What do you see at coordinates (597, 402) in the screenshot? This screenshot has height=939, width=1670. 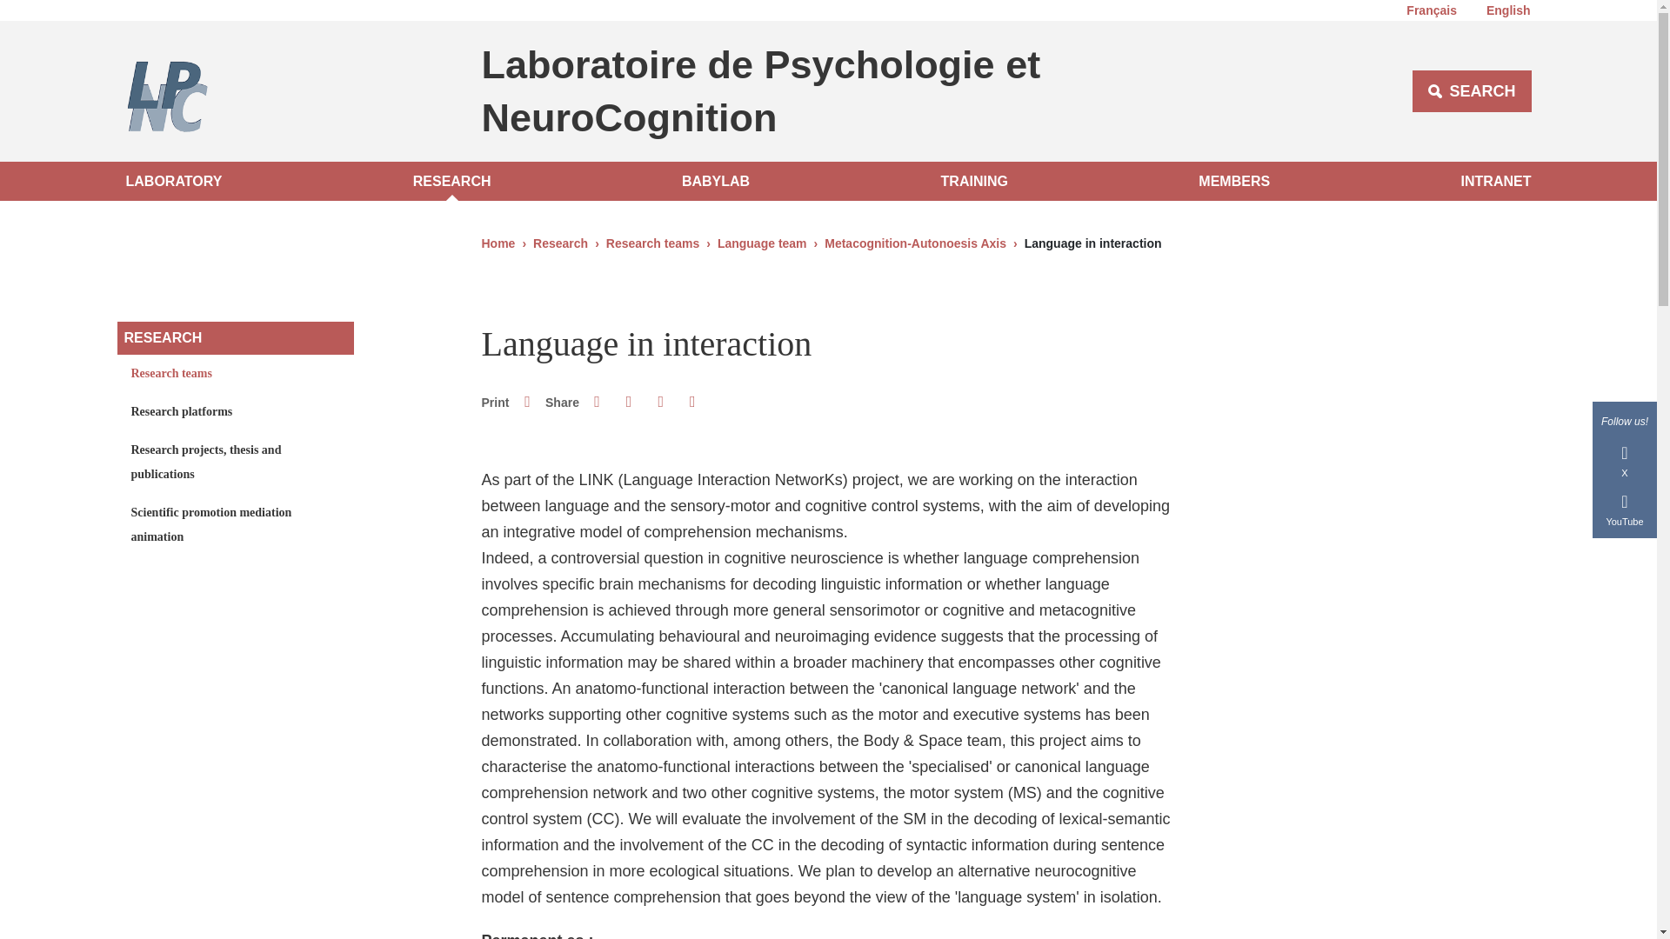 I see `Share on Facebook` at bounding box center [597, 402].